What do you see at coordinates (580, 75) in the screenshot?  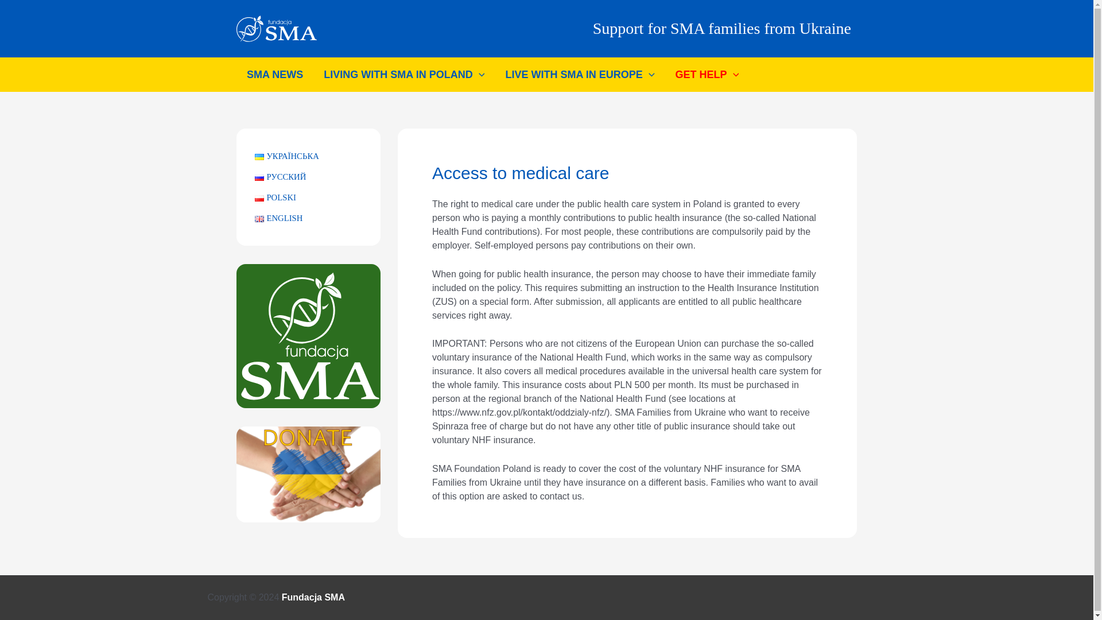 I see `LIVE WITH SMA IN EUROPE` at bounding box center [580, 75].